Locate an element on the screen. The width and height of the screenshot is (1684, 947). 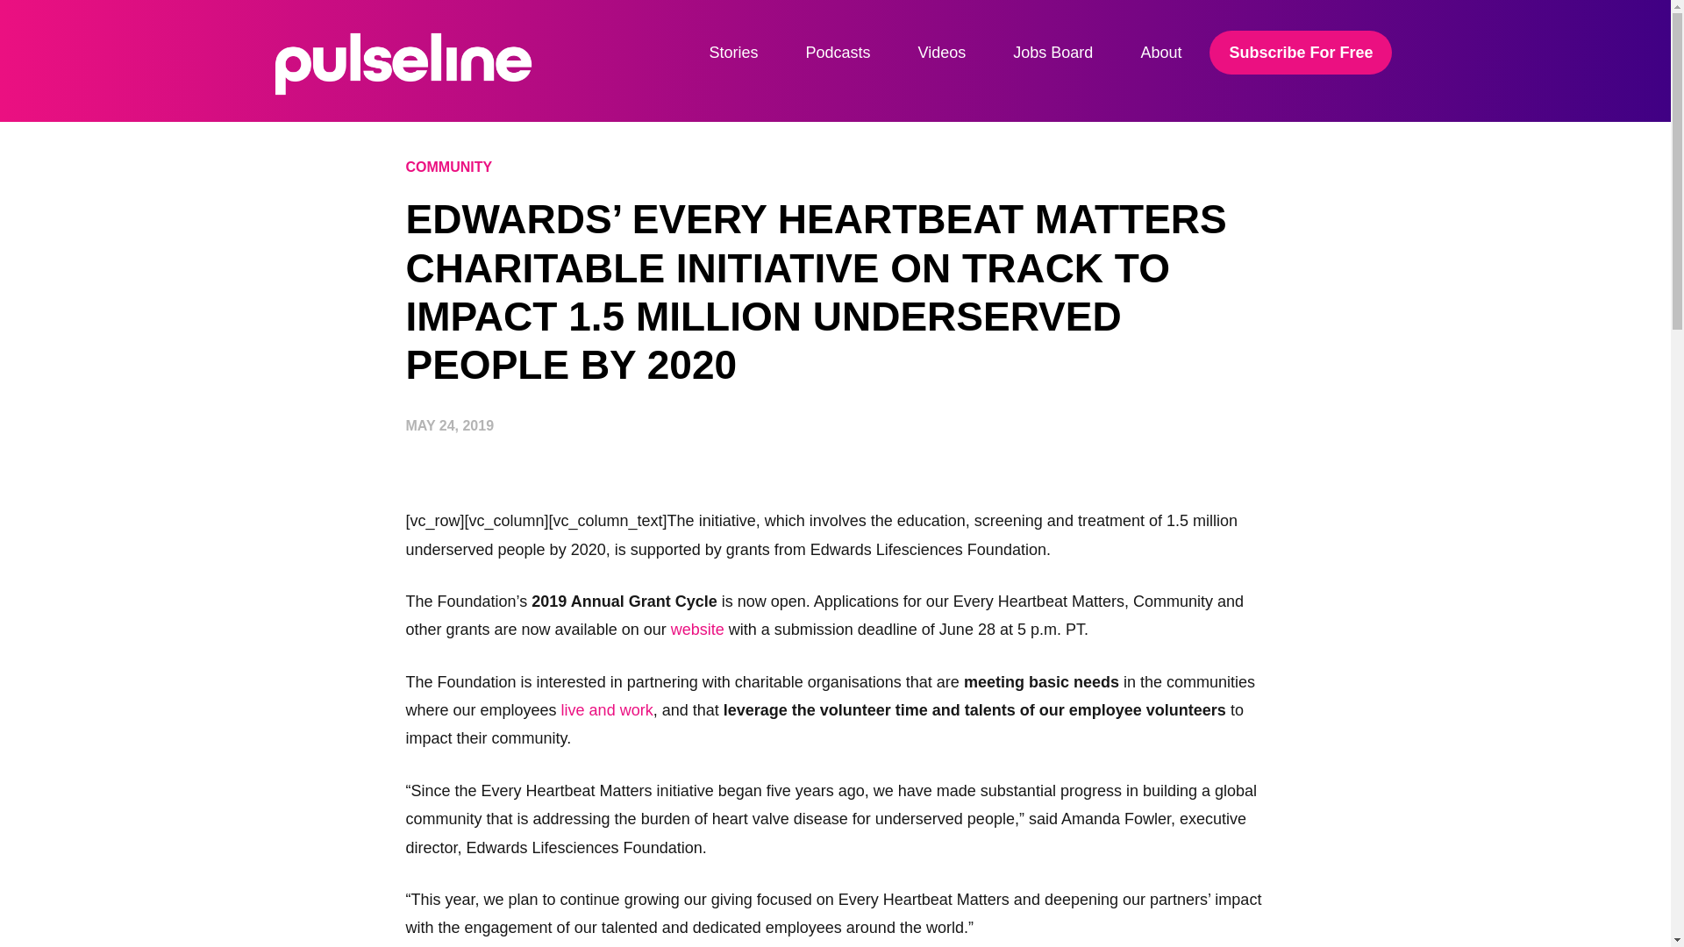
COMMUNITY is located at coordinates (448, 167).